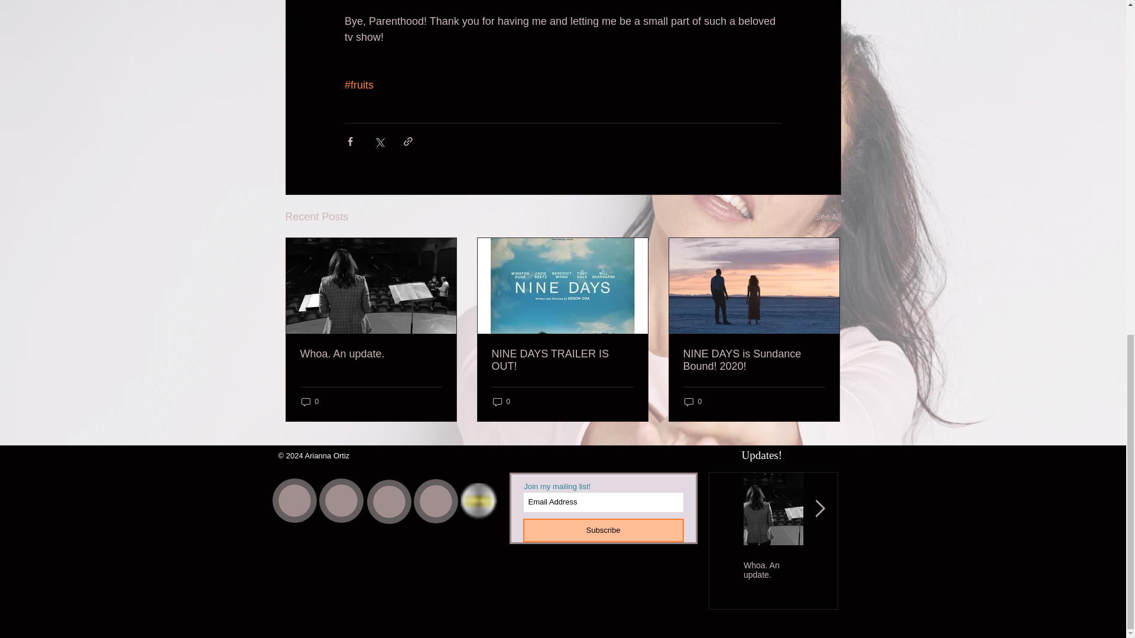 This screenshot has width=1135, height=638. What do you see at coordinates (562, 360) in the screenshot?
I see `NINE DAYS TRAILER IS OUT!` at bounding box center [562, 360].